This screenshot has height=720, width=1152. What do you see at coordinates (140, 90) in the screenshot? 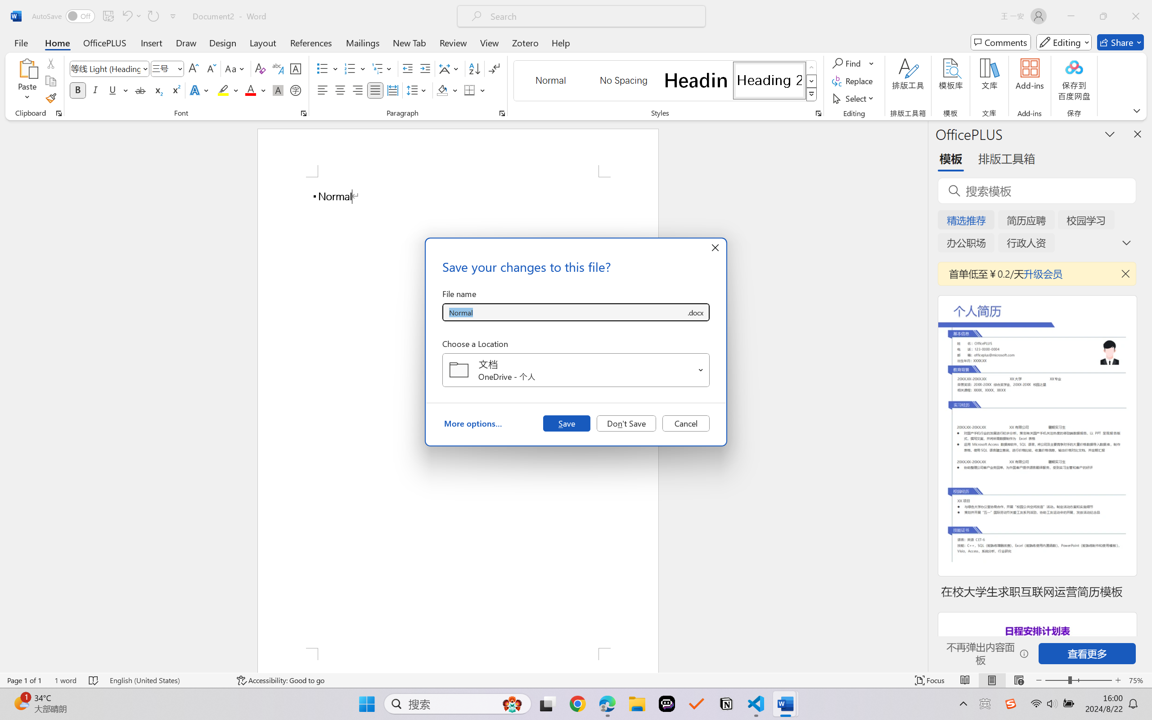
I see `Strikethrough` at bounding box center [140, 90].